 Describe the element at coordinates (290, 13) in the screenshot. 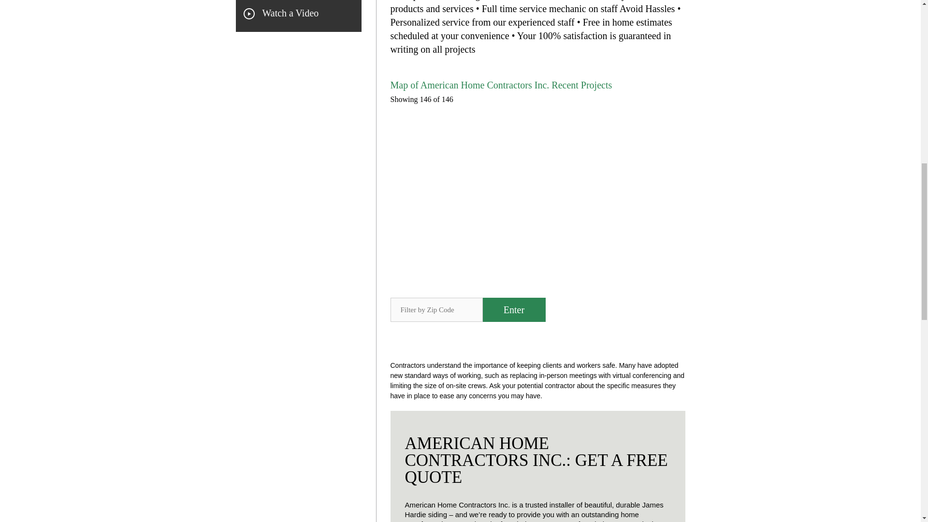

I see `Watch a Video` at that location.